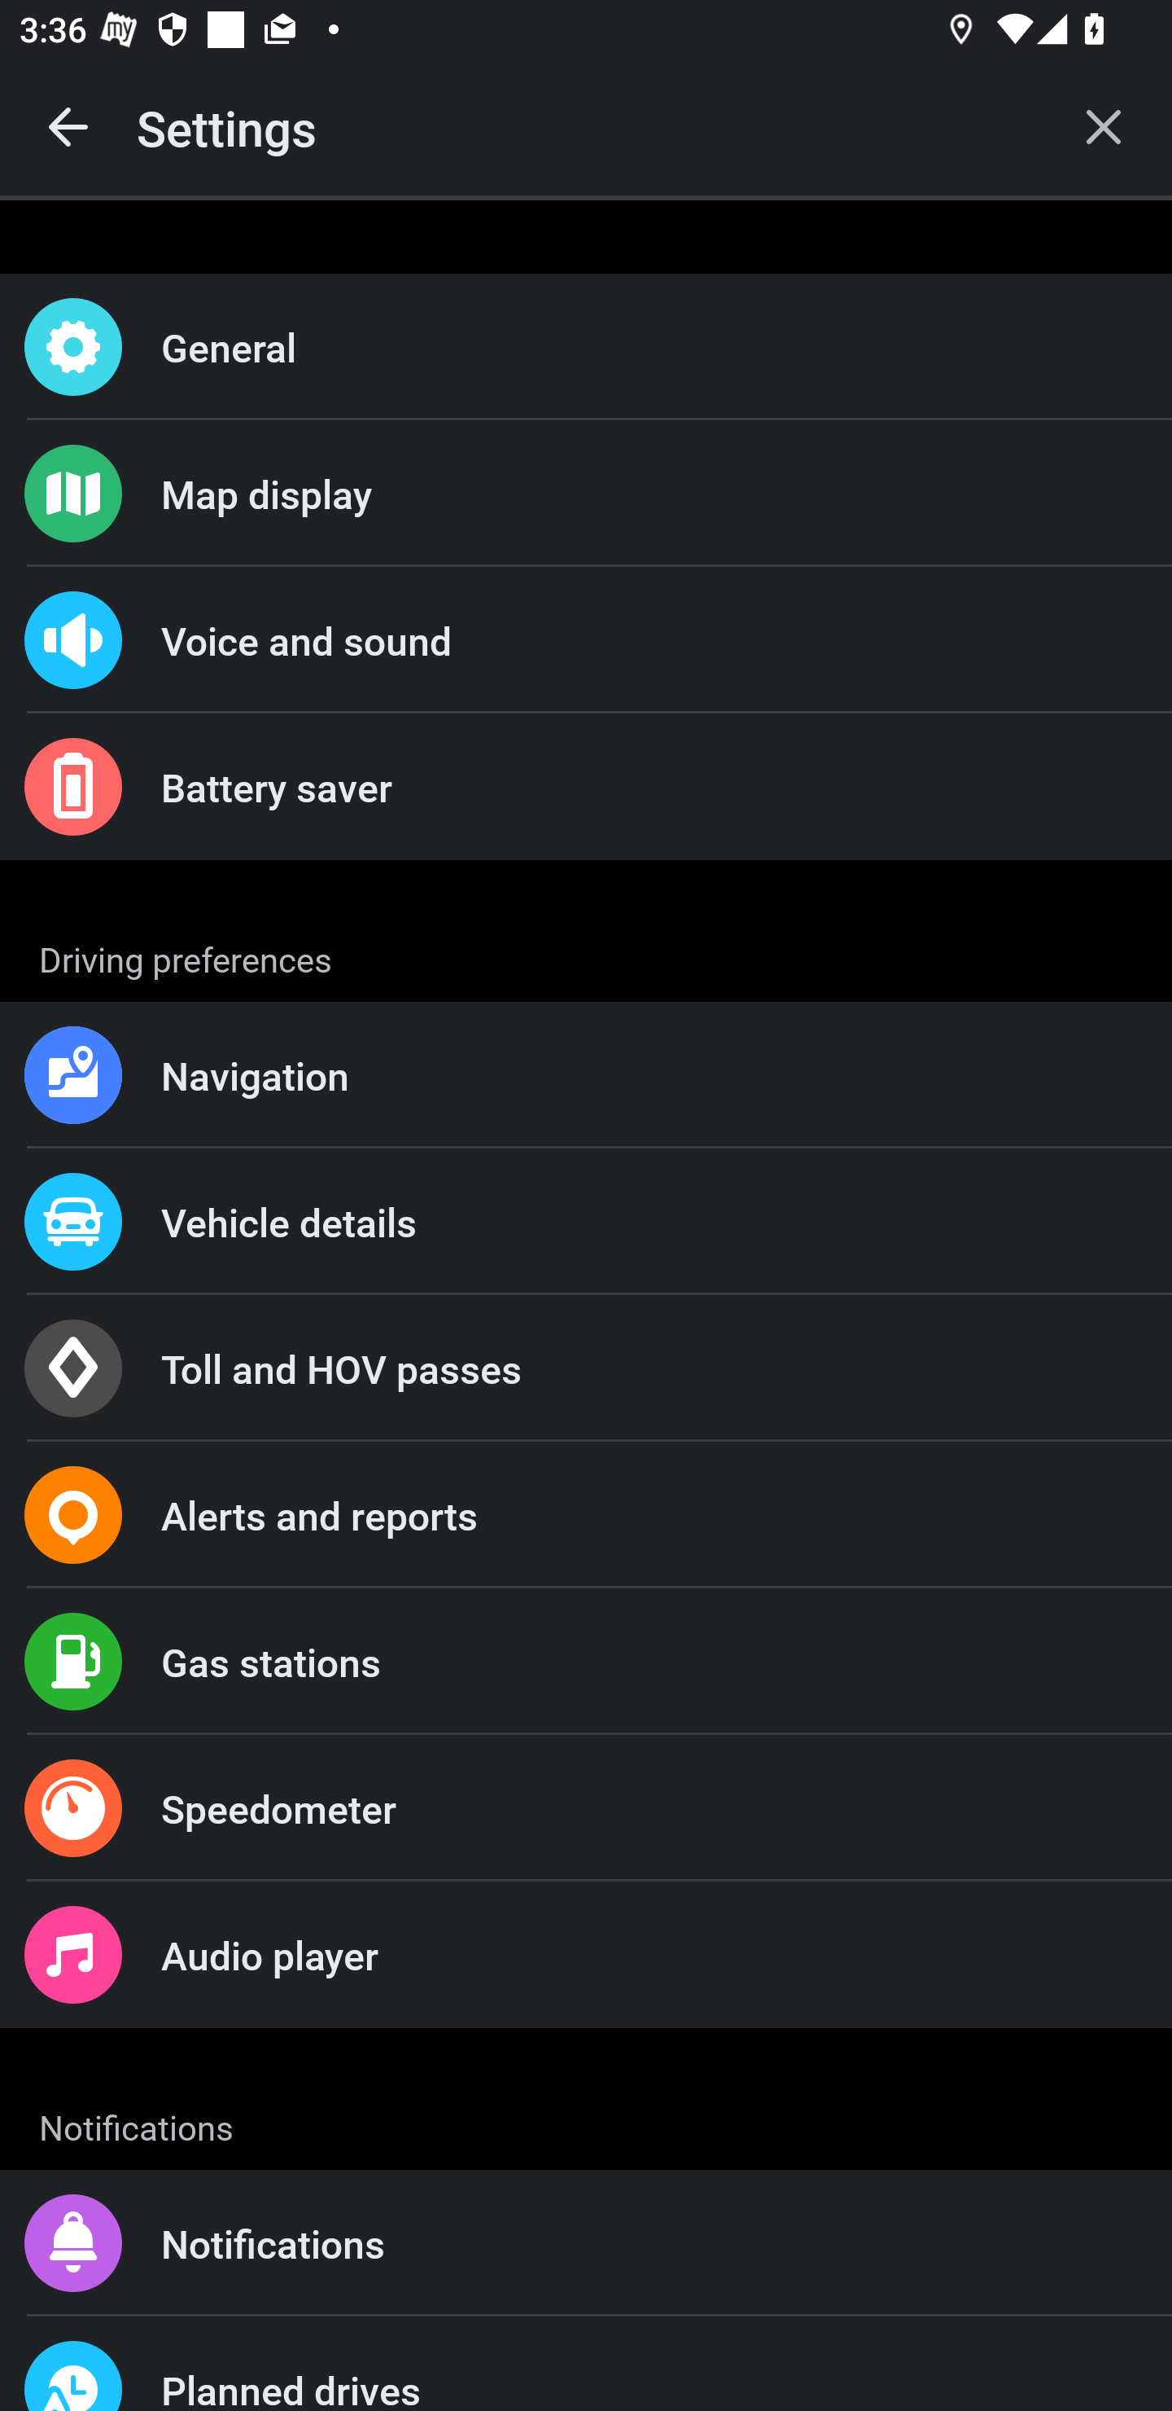 The height and width of the screenshot is (2411, 1172). Describe the element at coordinates (586, 1220) in the screenshot. I see `Vehicle details` at that location.